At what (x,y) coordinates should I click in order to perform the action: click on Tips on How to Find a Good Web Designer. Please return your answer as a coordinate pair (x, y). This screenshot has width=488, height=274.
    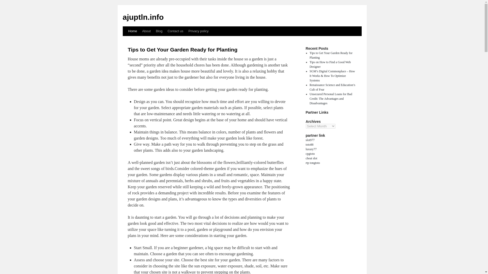
    Looking at the image, I should click on (330, 64).